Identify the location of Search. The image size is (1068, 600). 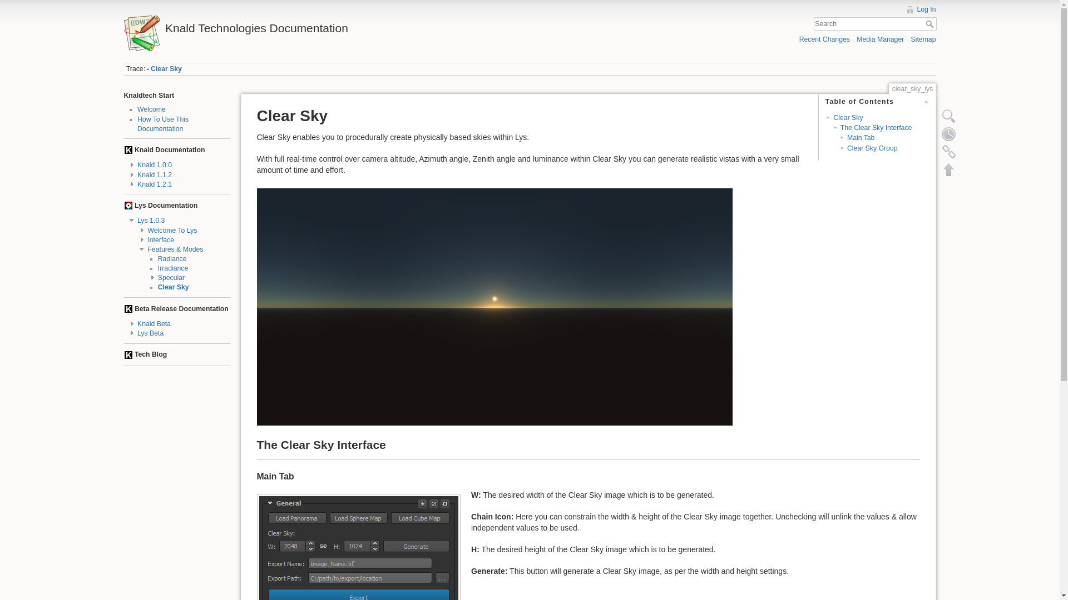
(931, 23).